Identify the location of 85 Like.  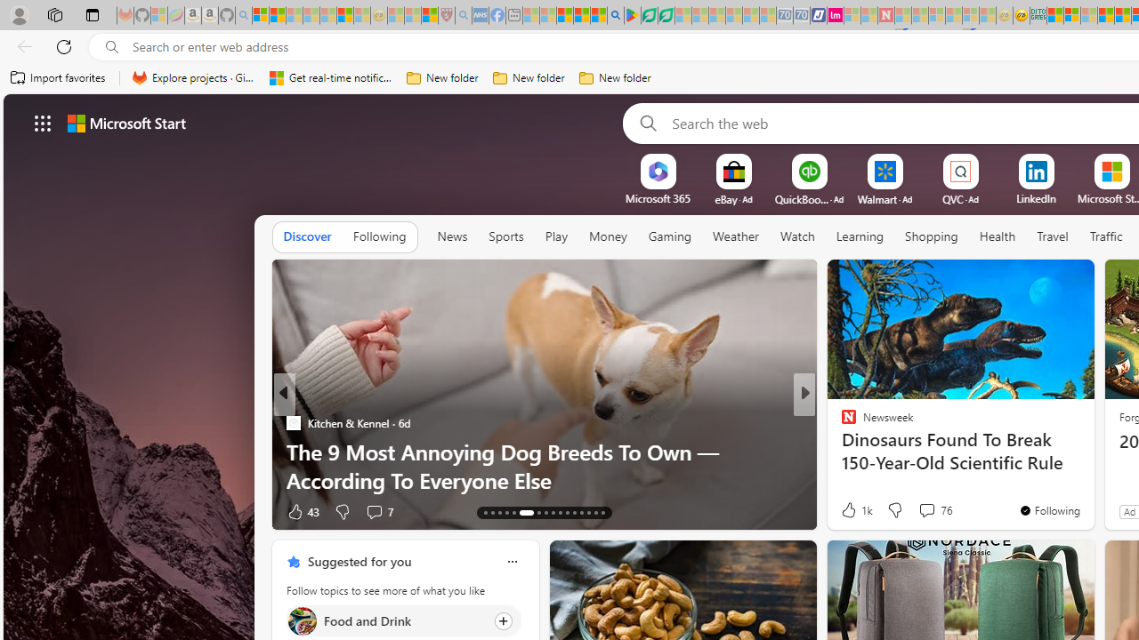
(851, 510).